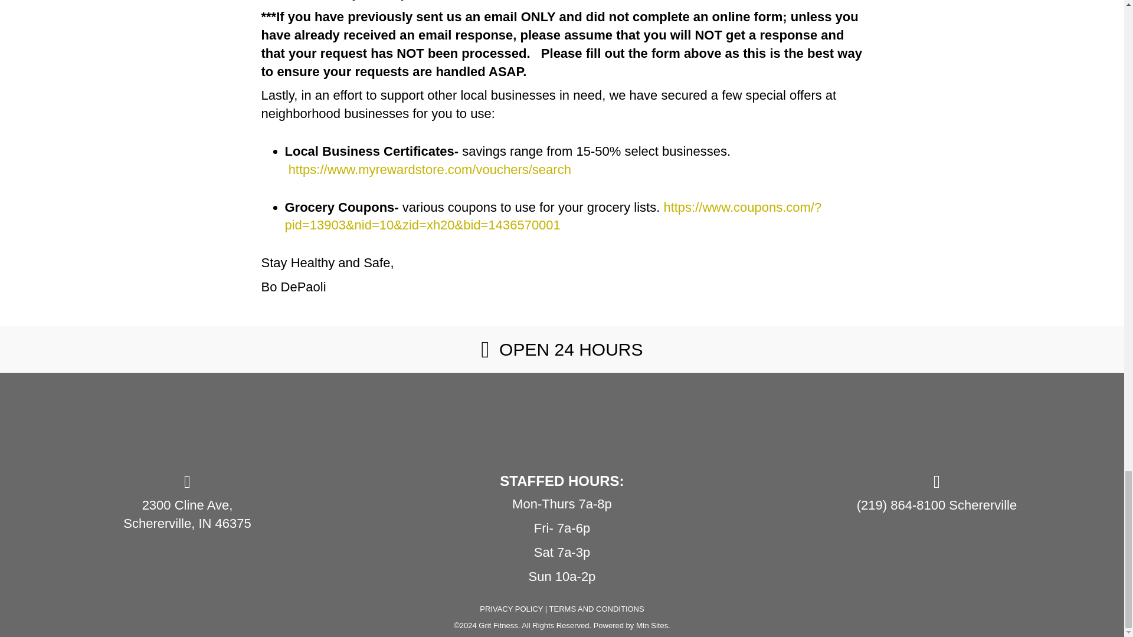 This screenshot has width=1133, height=637. What do you see at coordinates (651, 625) in the screenshot?
I see `Mtn Sites` at bounding box center [651, 625].